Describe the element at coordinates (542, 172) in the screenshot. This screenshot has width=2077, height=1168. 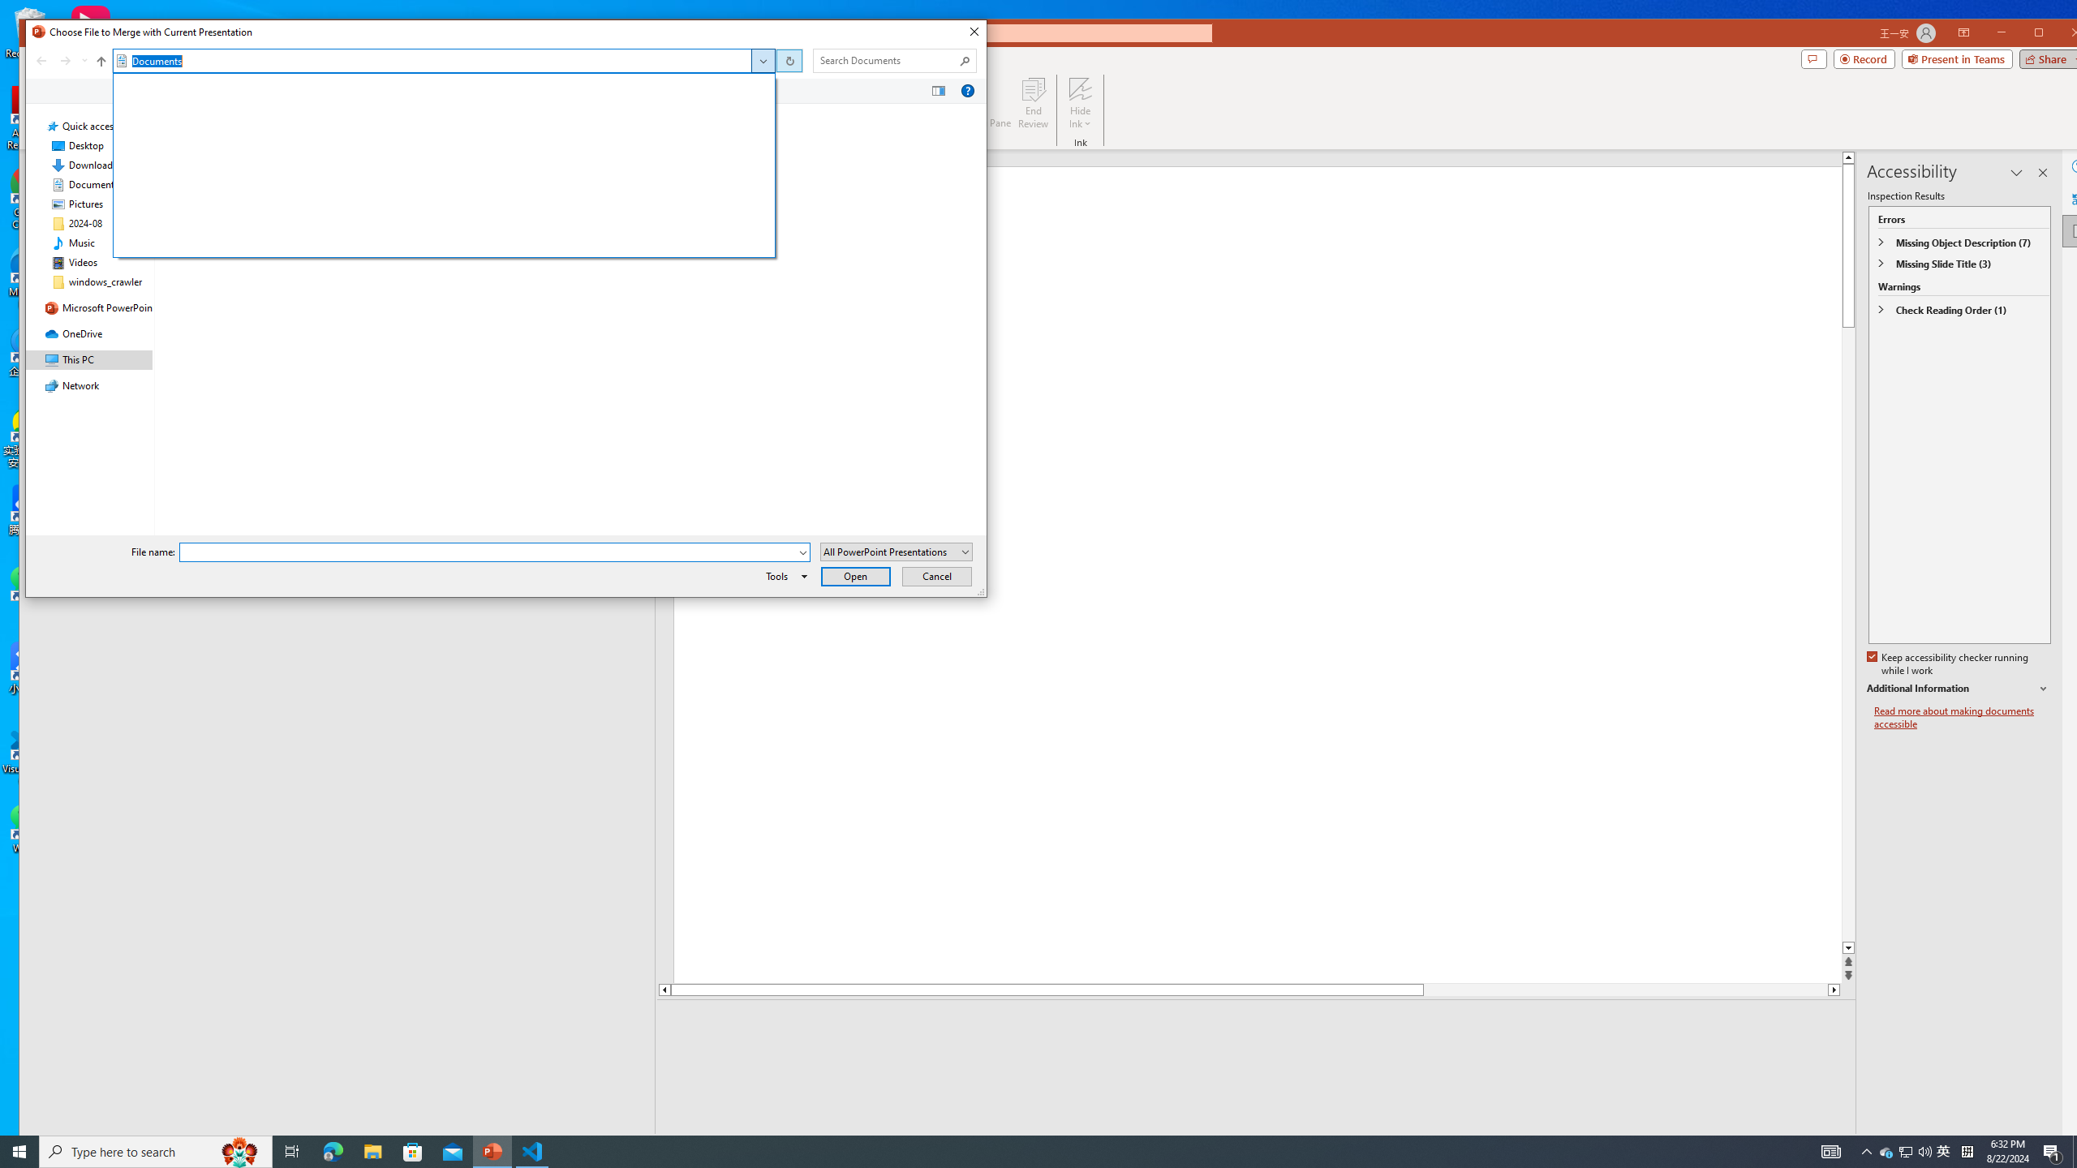
I see `Type` at that location.